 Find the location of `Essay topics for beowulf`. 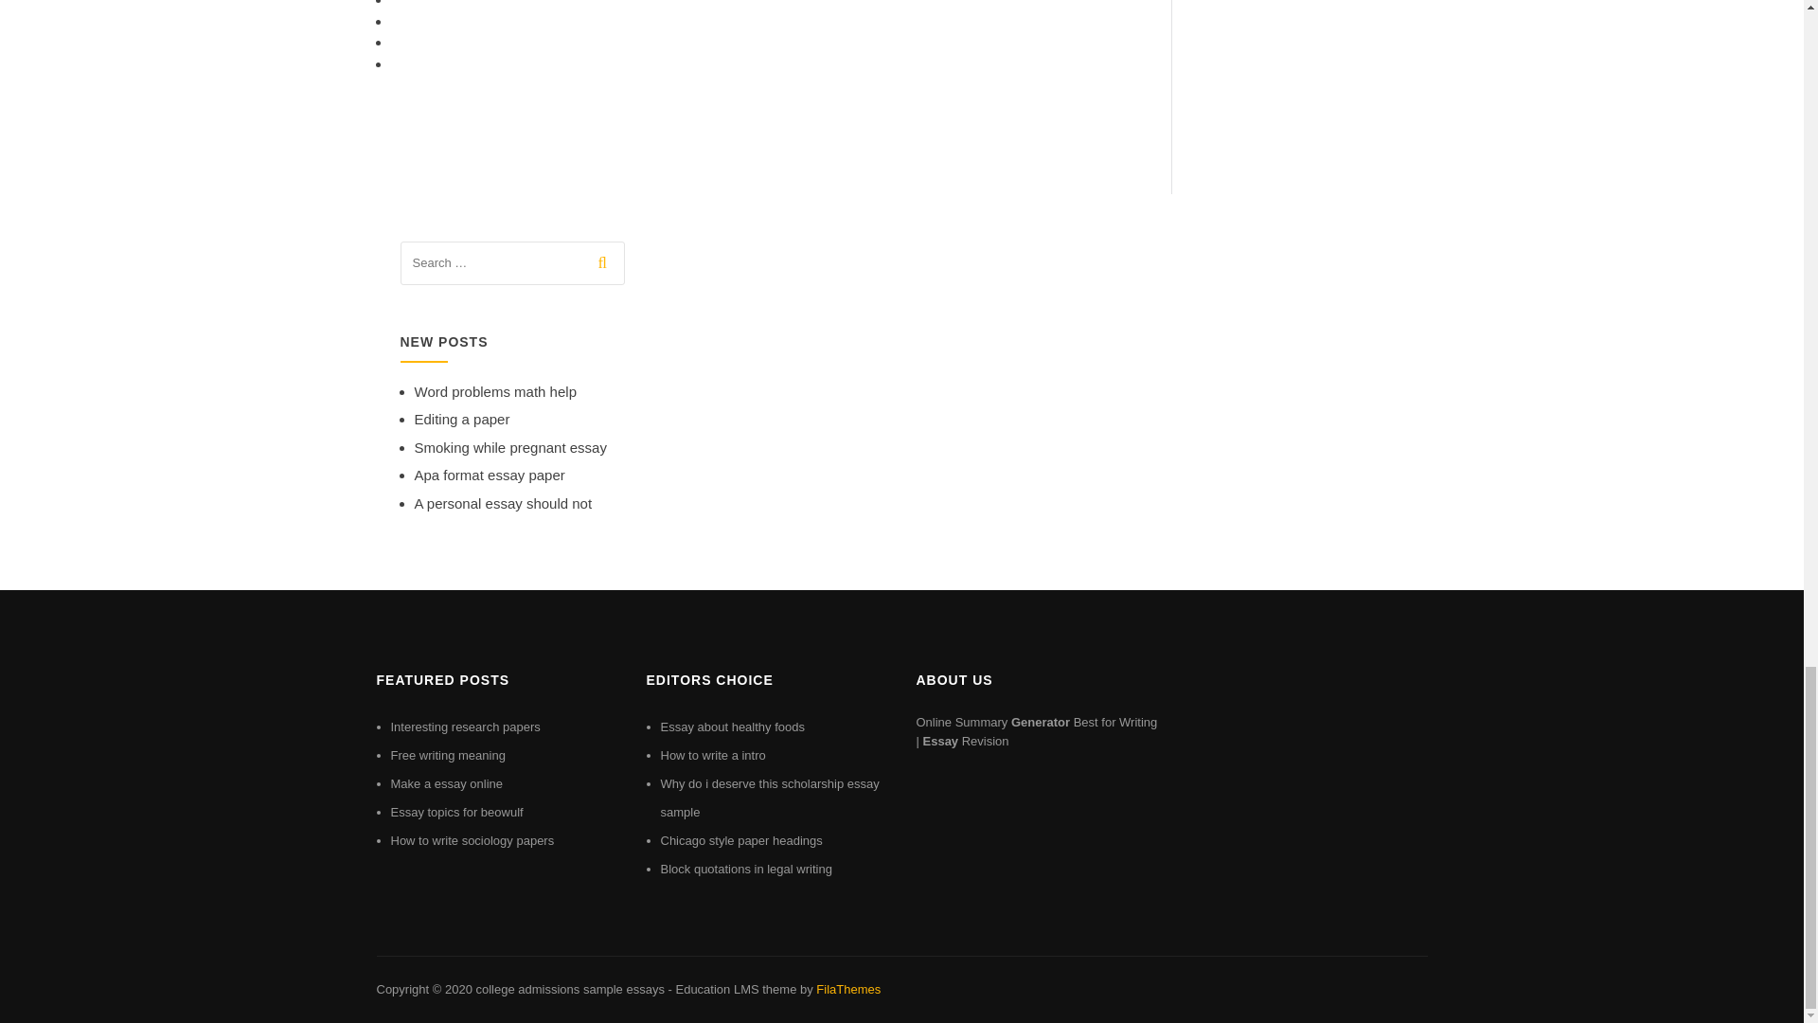

Essay topics for beowulf is located at coordinates (456, 812).